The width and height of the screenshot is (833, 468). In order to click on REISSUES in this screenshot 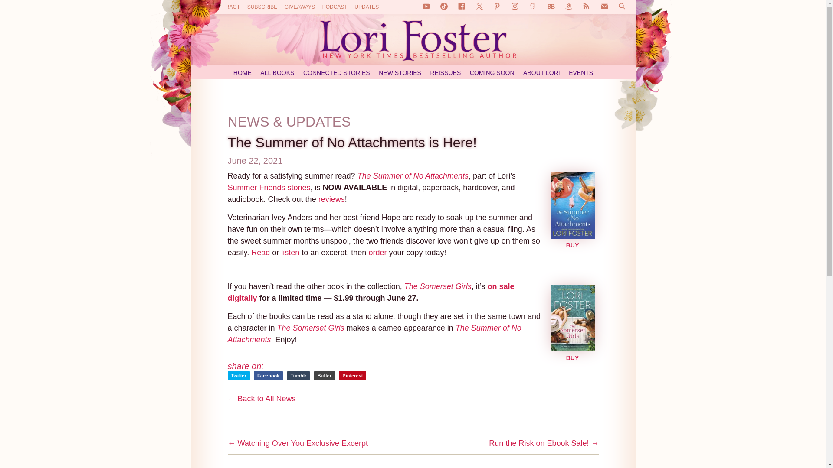, I will do `click(446, 73)`.